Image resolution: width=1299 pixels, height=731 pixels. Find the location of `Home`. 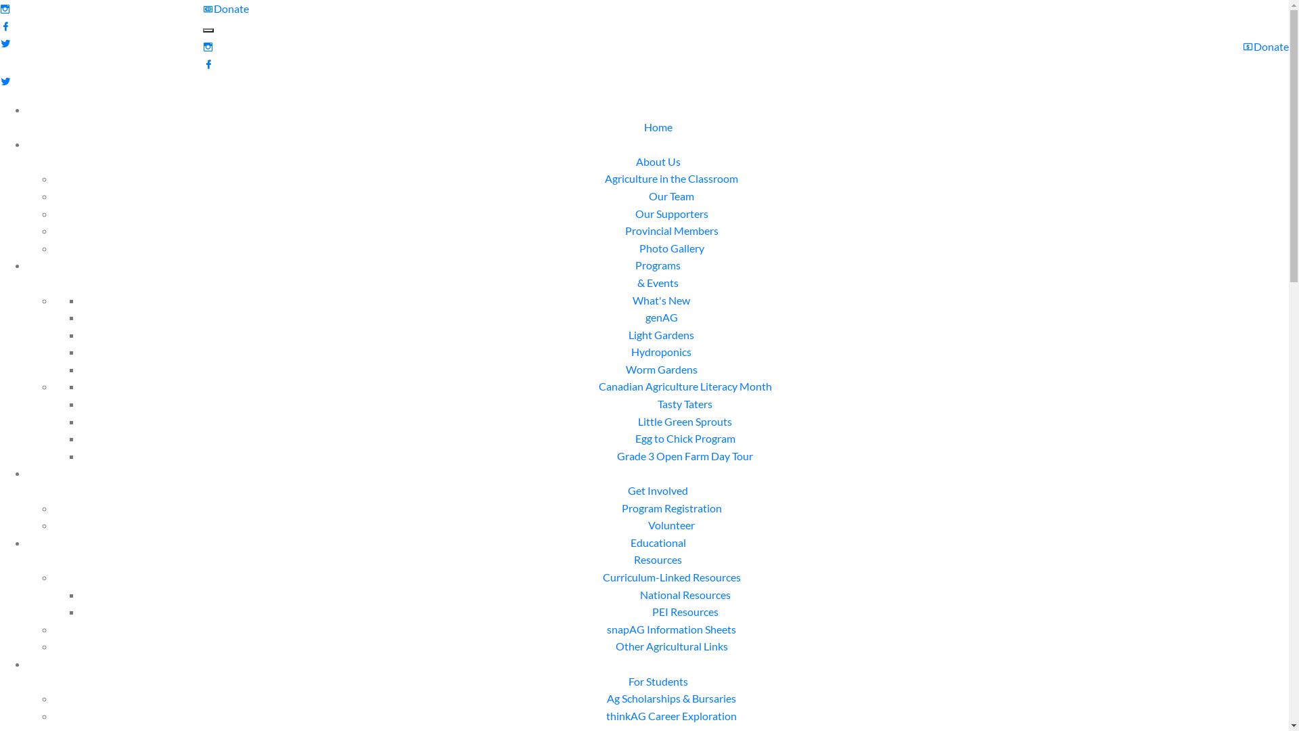

Home is located at coordinates (658, 135).